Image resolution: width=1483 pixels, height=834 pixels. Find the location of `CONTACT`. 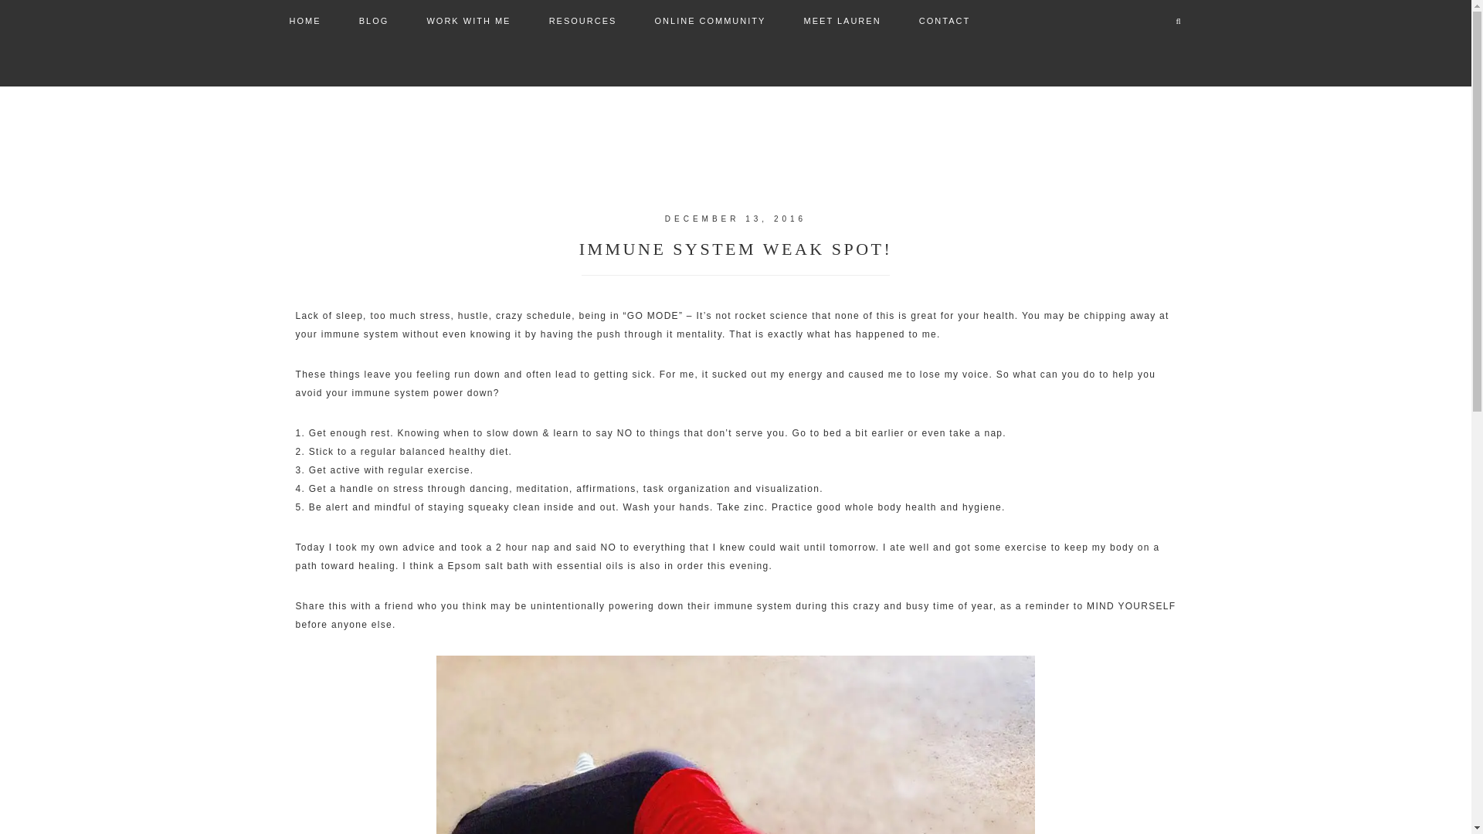

CONTACT is located at coordinates (944, 22).